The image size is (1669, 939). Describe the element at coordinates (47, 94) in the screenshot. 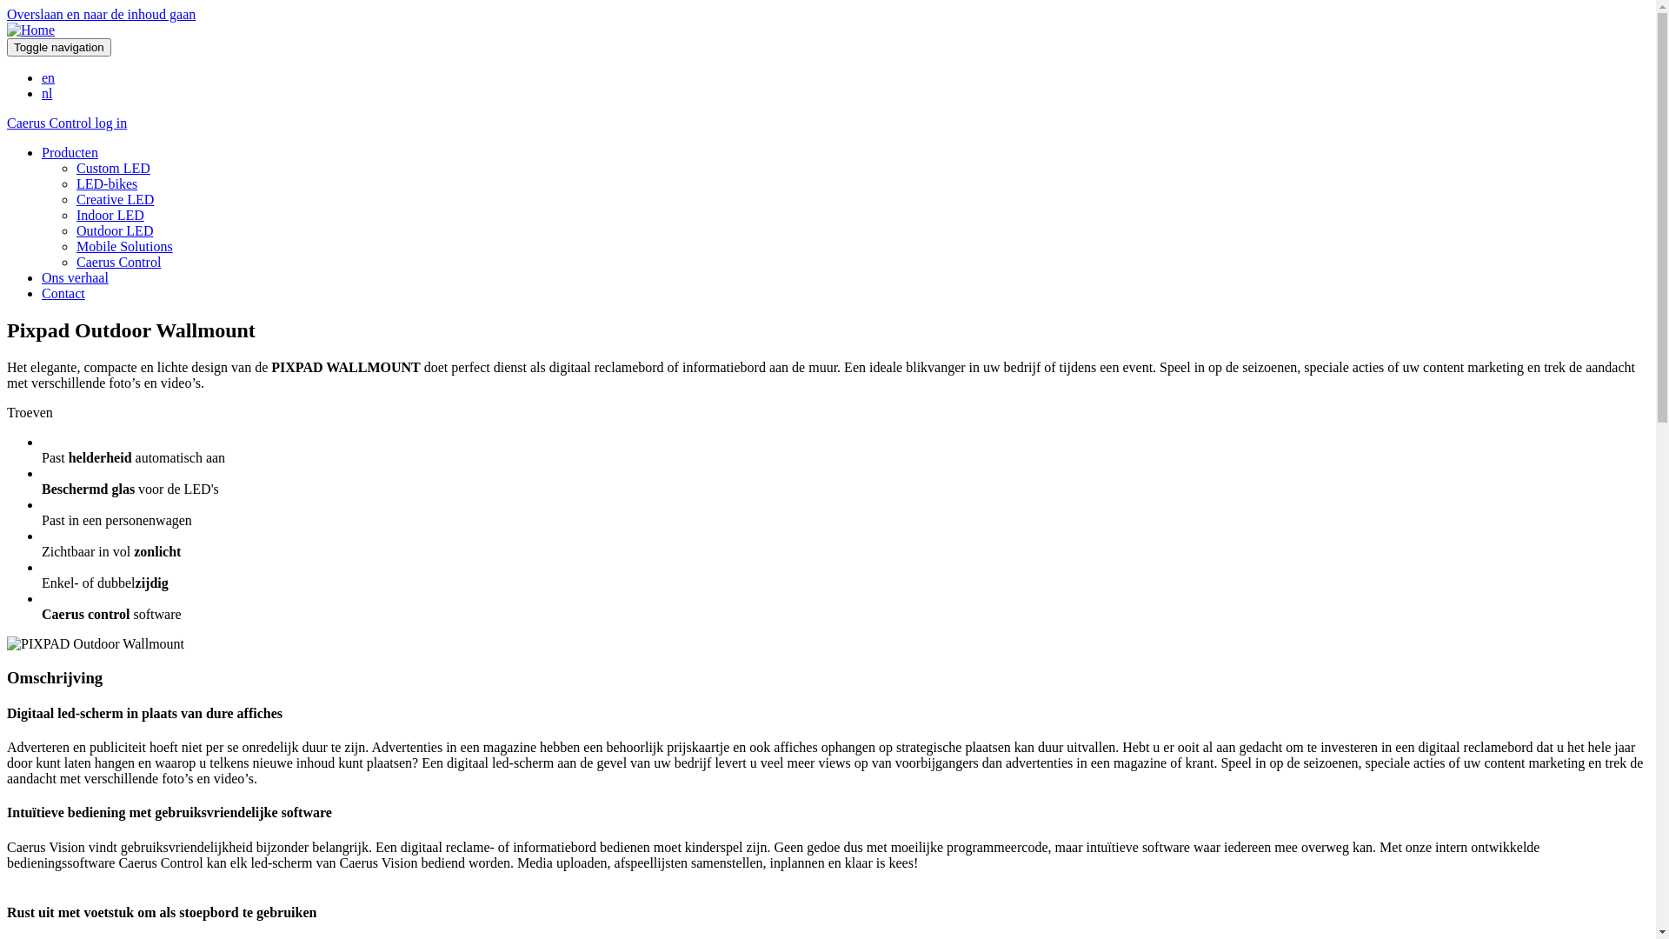

I see `nl` at that location.